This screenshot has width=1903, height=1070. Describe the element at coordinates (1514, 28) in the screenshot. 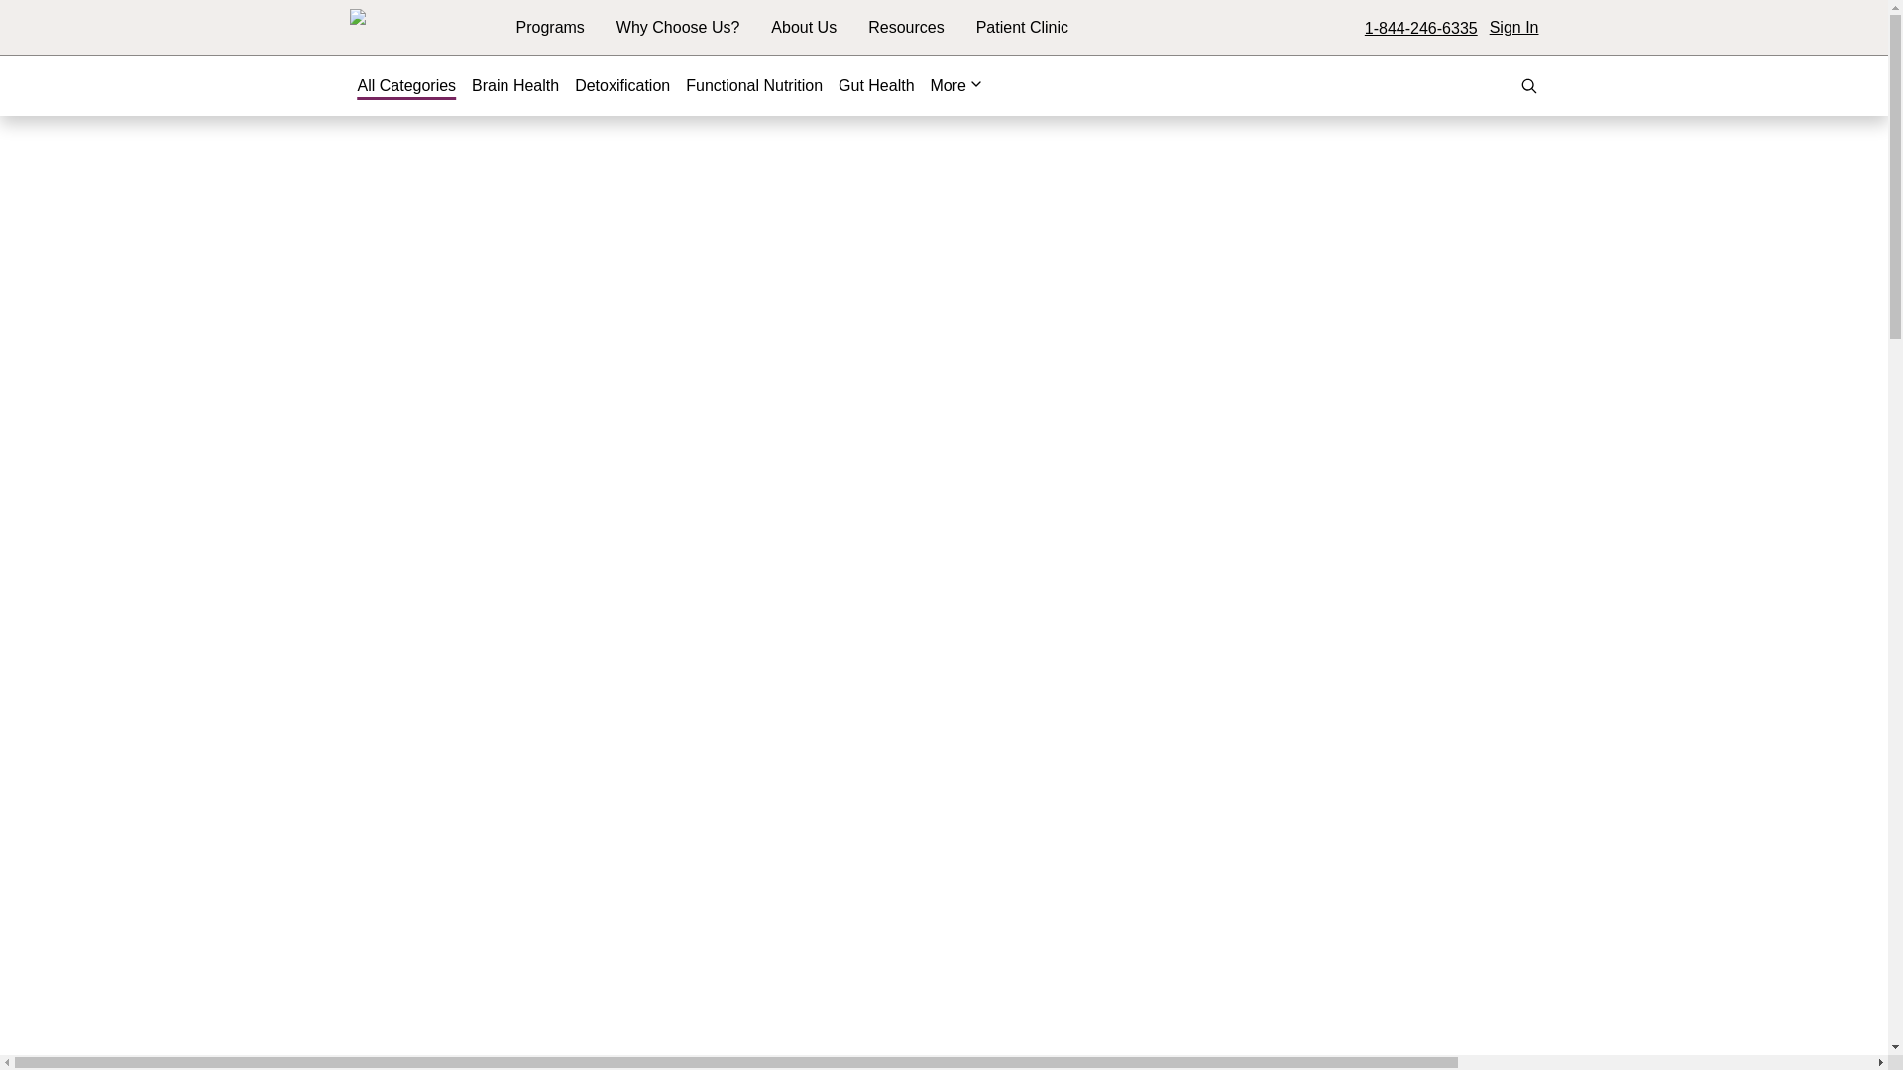

I see `Sign In` at that location.